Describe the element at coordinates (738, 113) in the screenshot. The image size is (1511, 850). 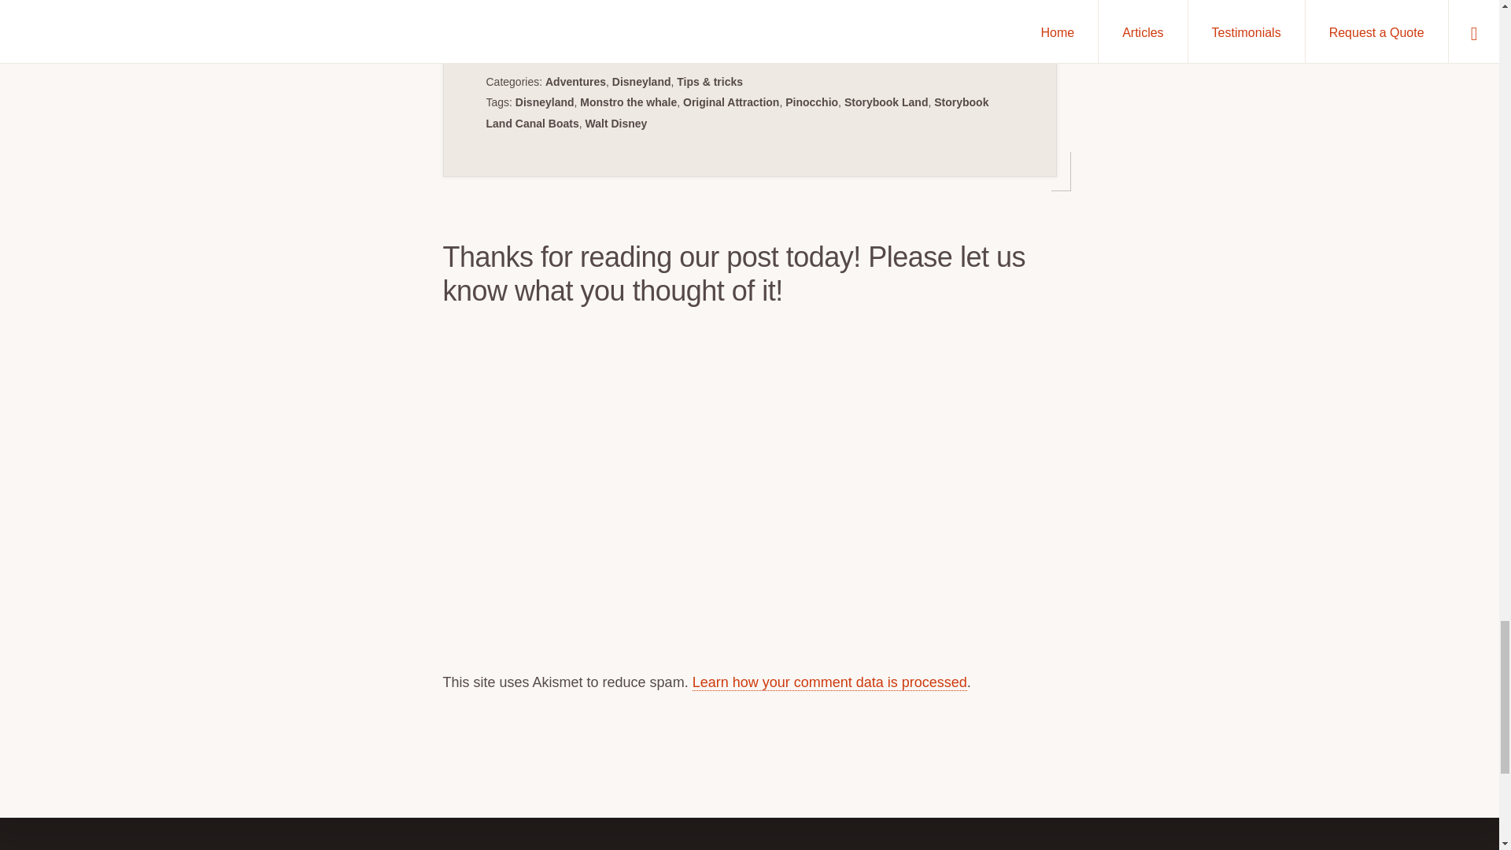
I see `Storybook Land Canal Boats` at that location.